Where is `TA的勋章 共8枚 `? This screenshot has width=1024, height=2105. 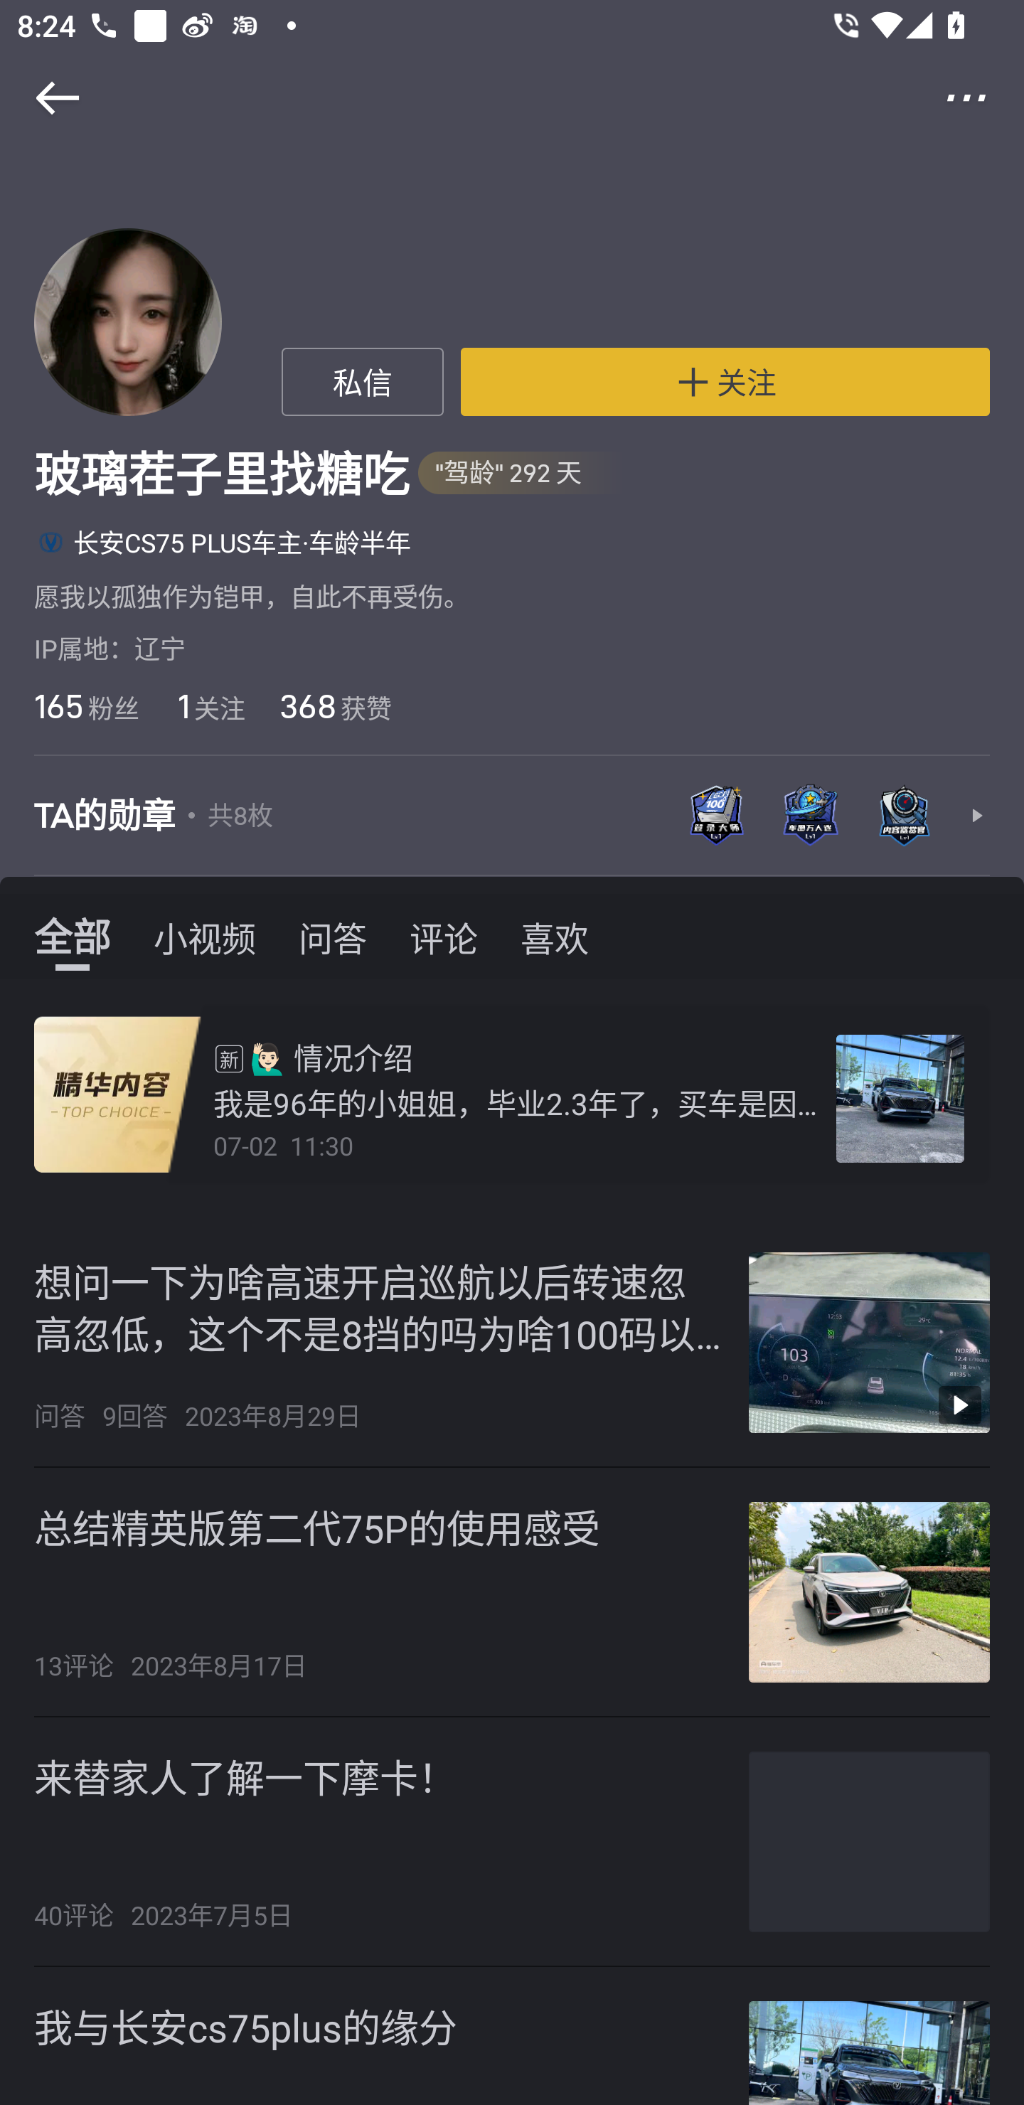 TA的勋章 共8枚  is located at coordinates (512, 815).